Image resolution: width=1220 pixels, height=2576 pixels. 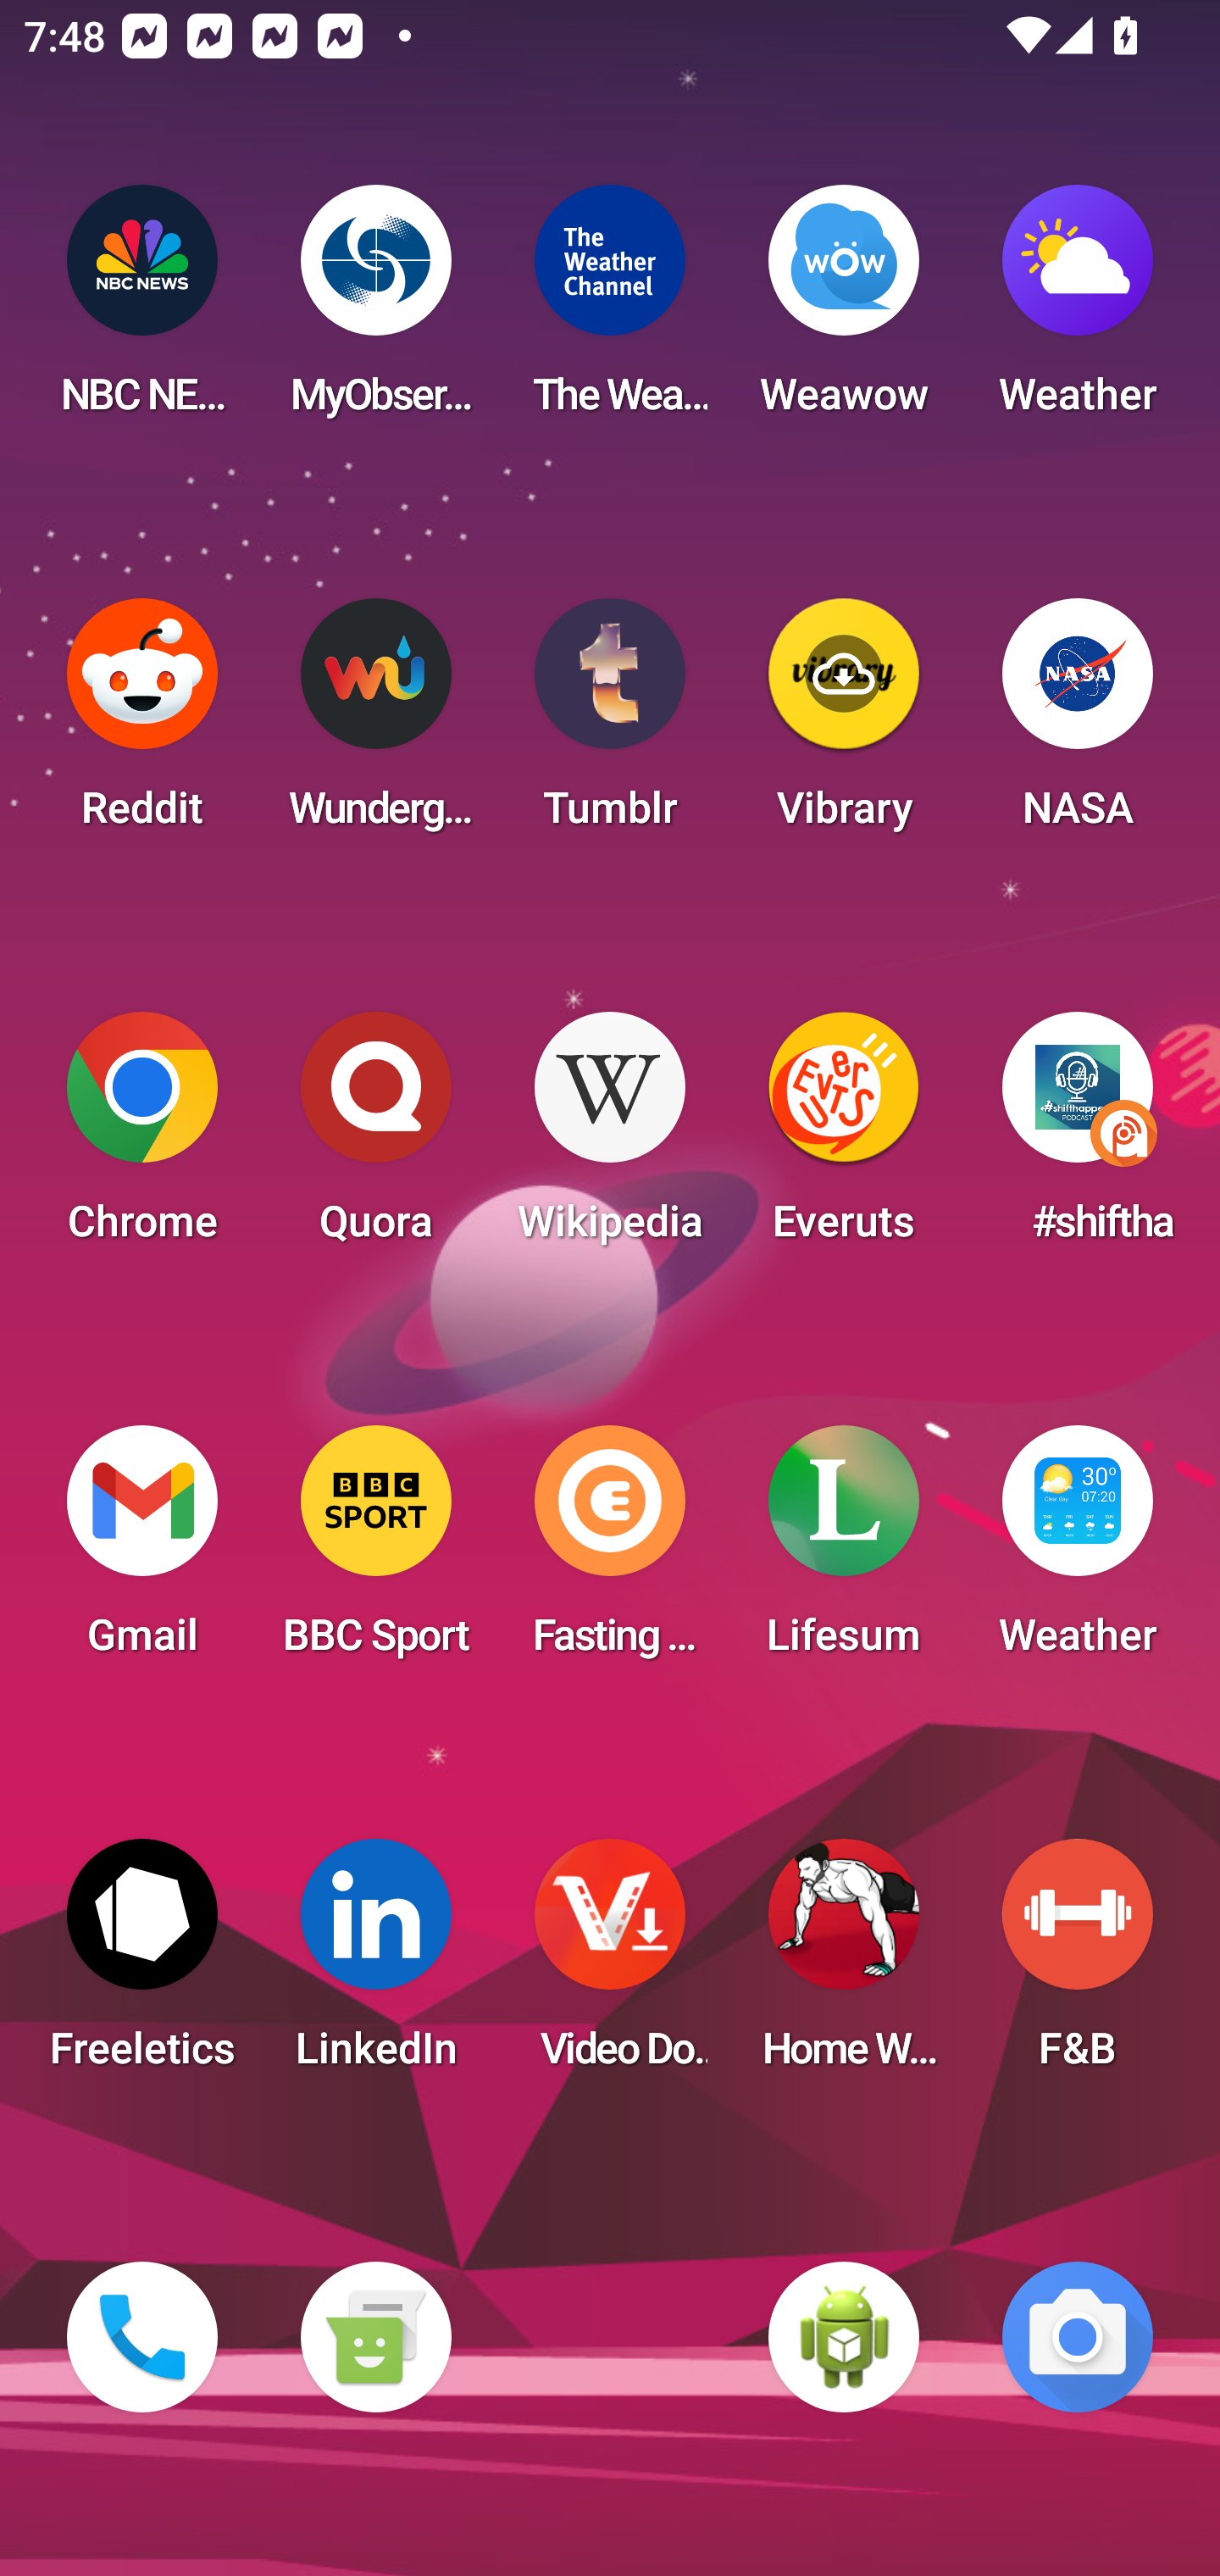 I want to click on Gmail, so click(x=142, y=1551).